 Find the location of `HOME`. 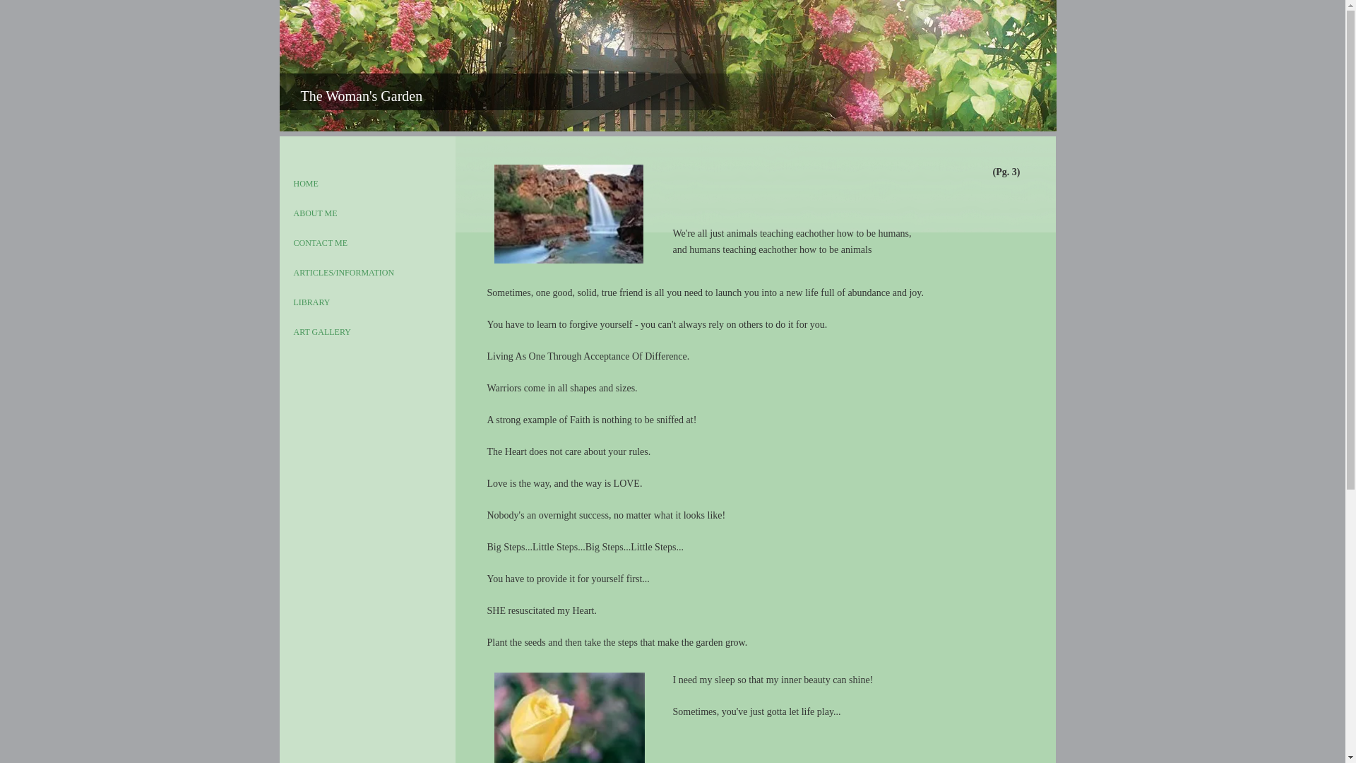

HOME is located at coordinates (305, 184).